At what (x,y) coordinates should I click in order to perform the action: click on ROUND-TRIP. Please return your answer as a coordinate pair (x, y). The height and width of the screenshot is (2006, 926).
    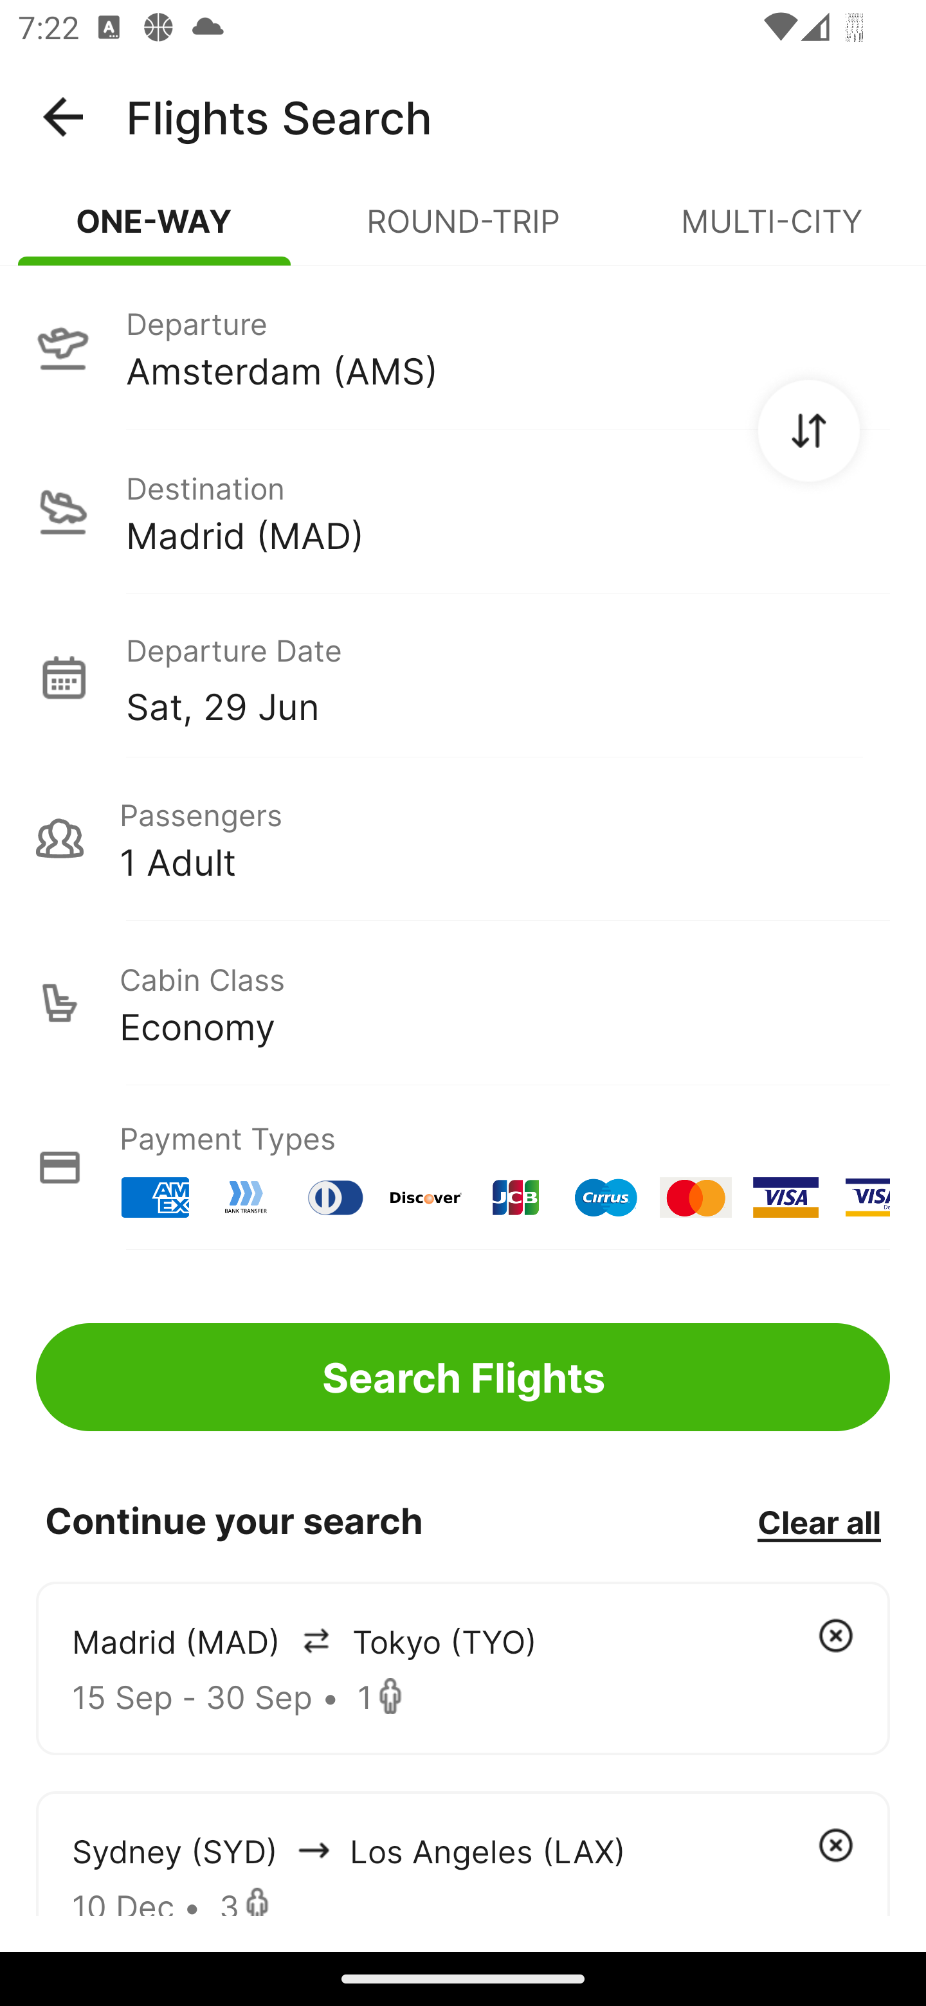
    Looking at the image, I should click on (463, 231).